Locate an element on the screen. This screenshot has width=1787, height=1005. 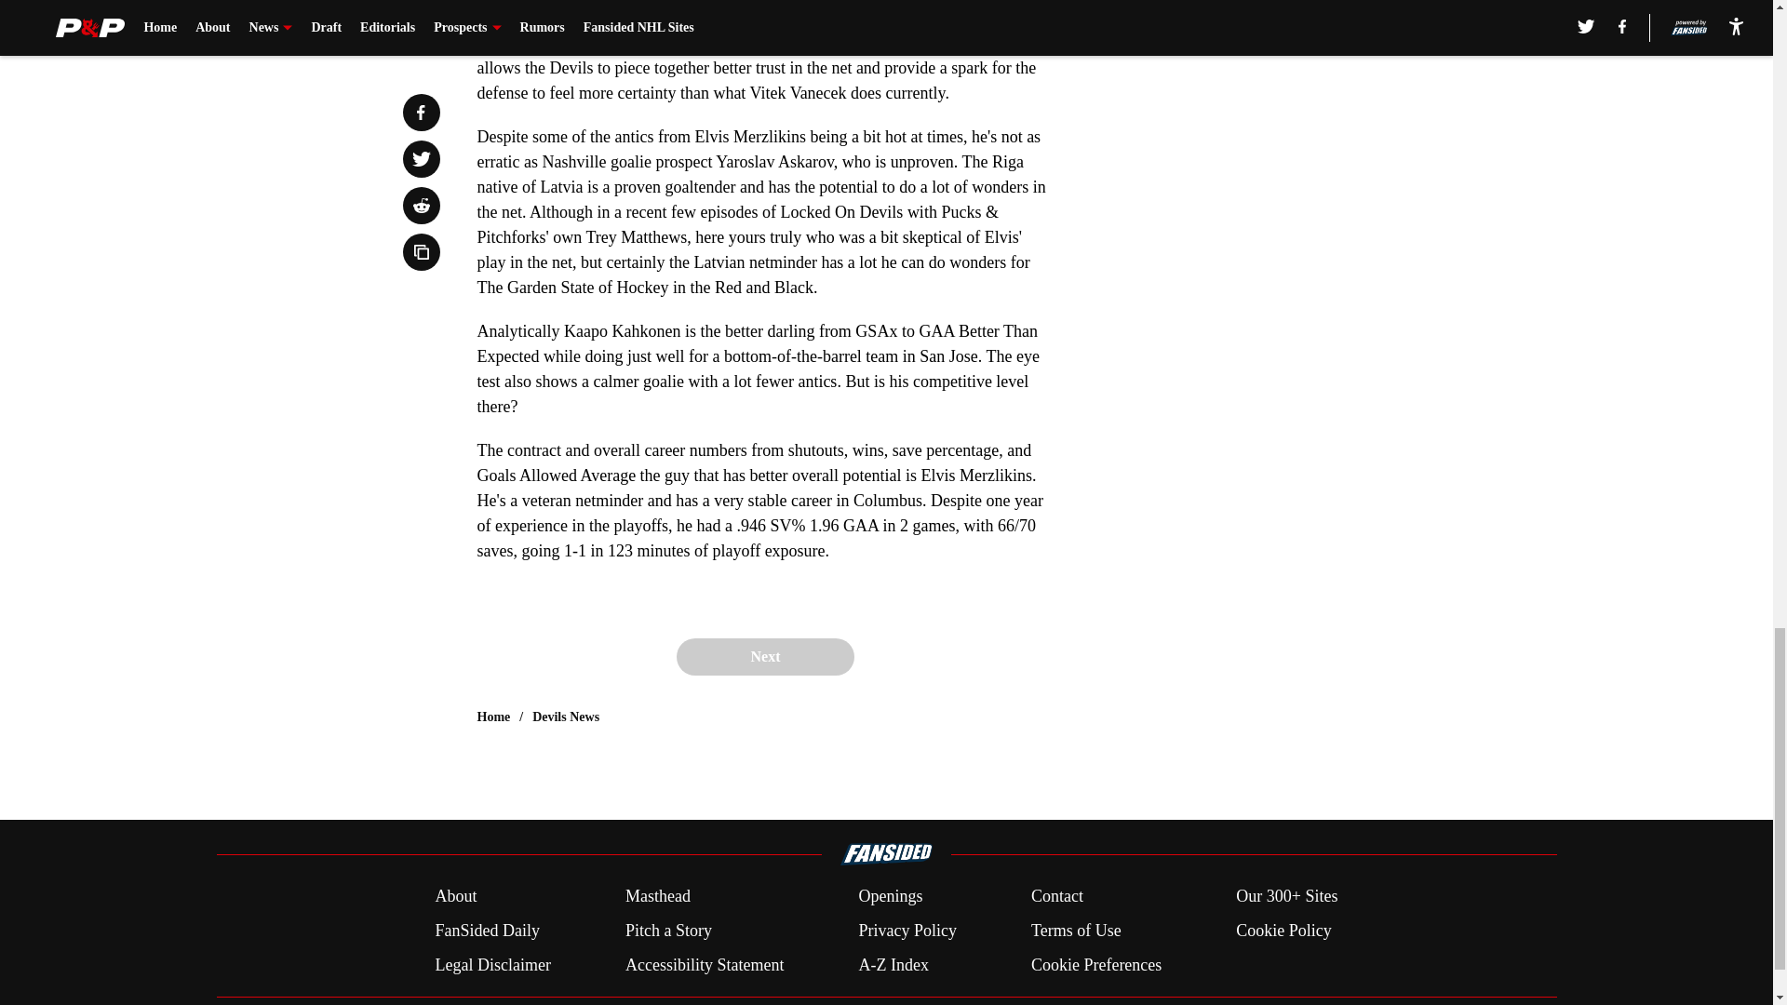
About is located at coordinates (455, 897).